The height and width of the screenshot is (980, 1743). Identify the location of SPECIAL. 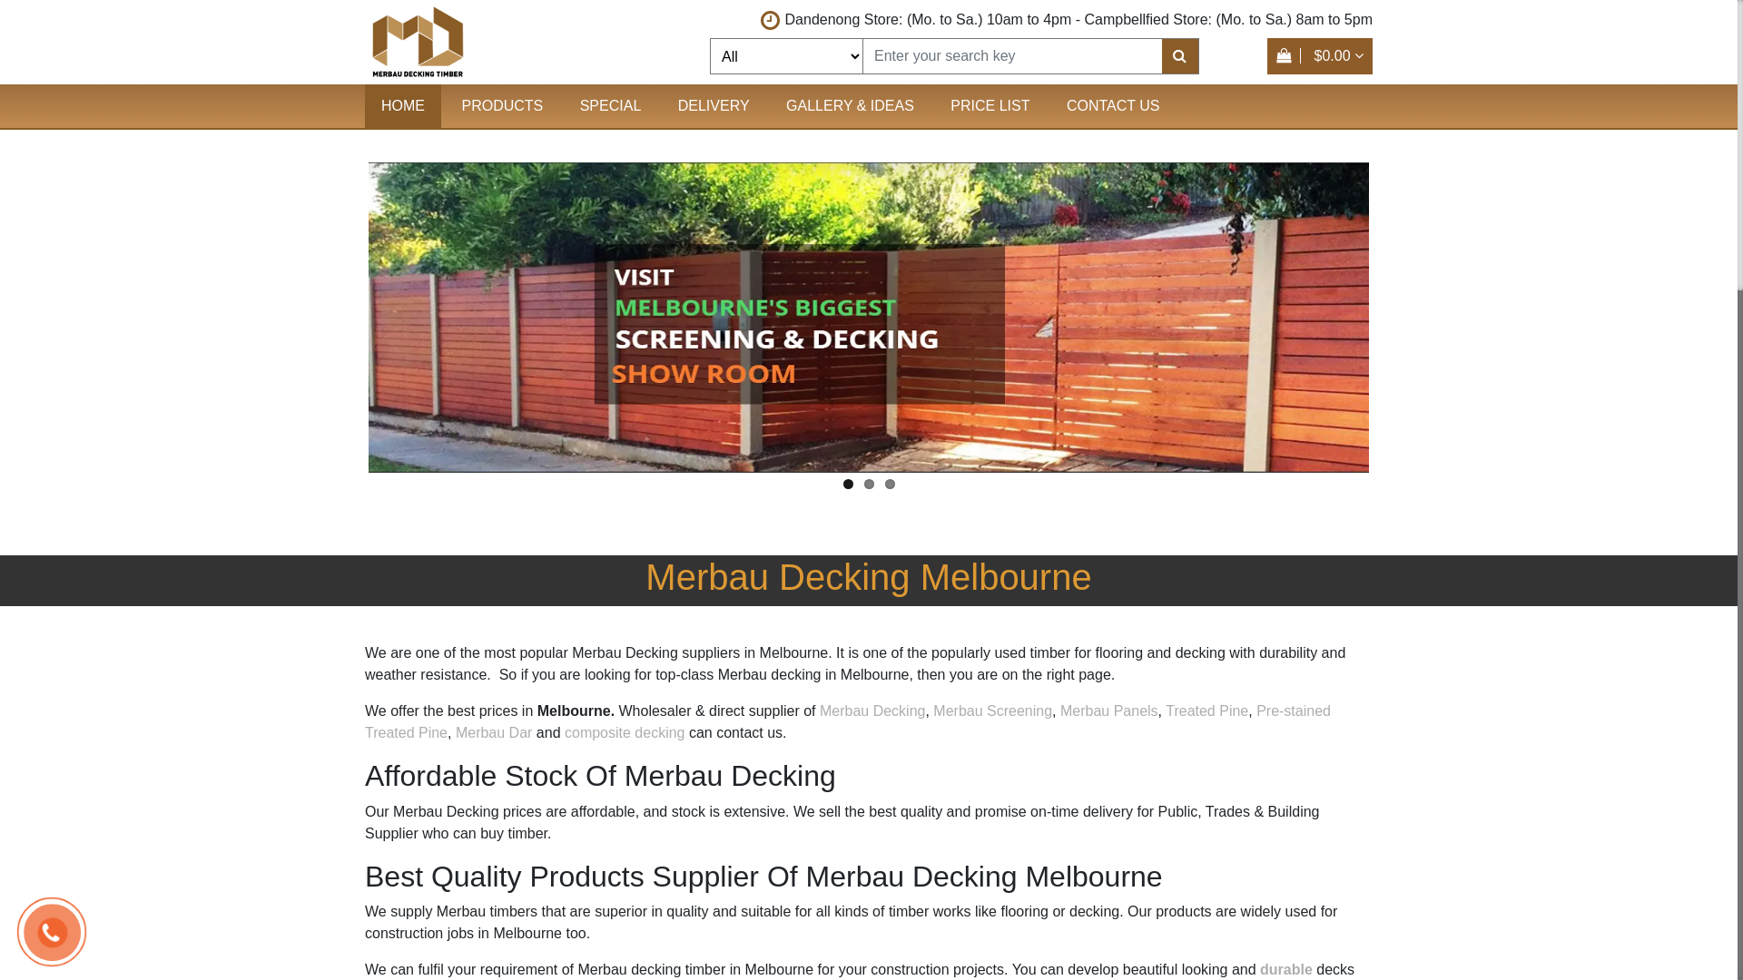
(611, 106).